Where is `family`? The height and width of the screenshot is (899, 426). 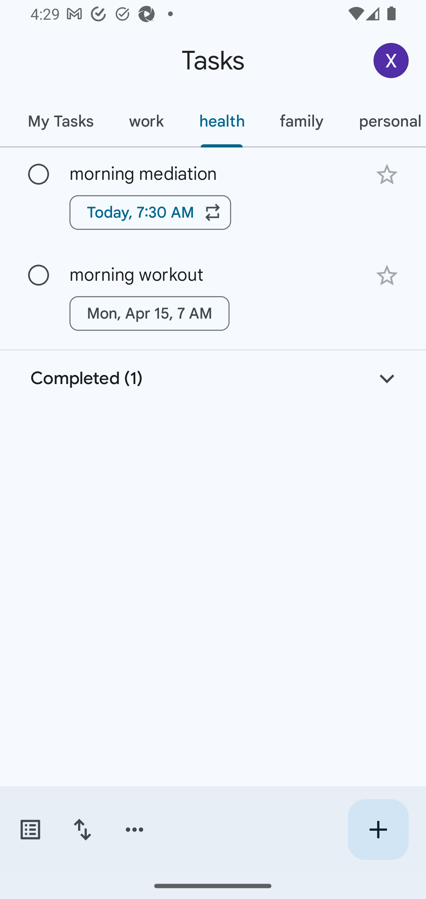
family is located at coordinates (301, 121).